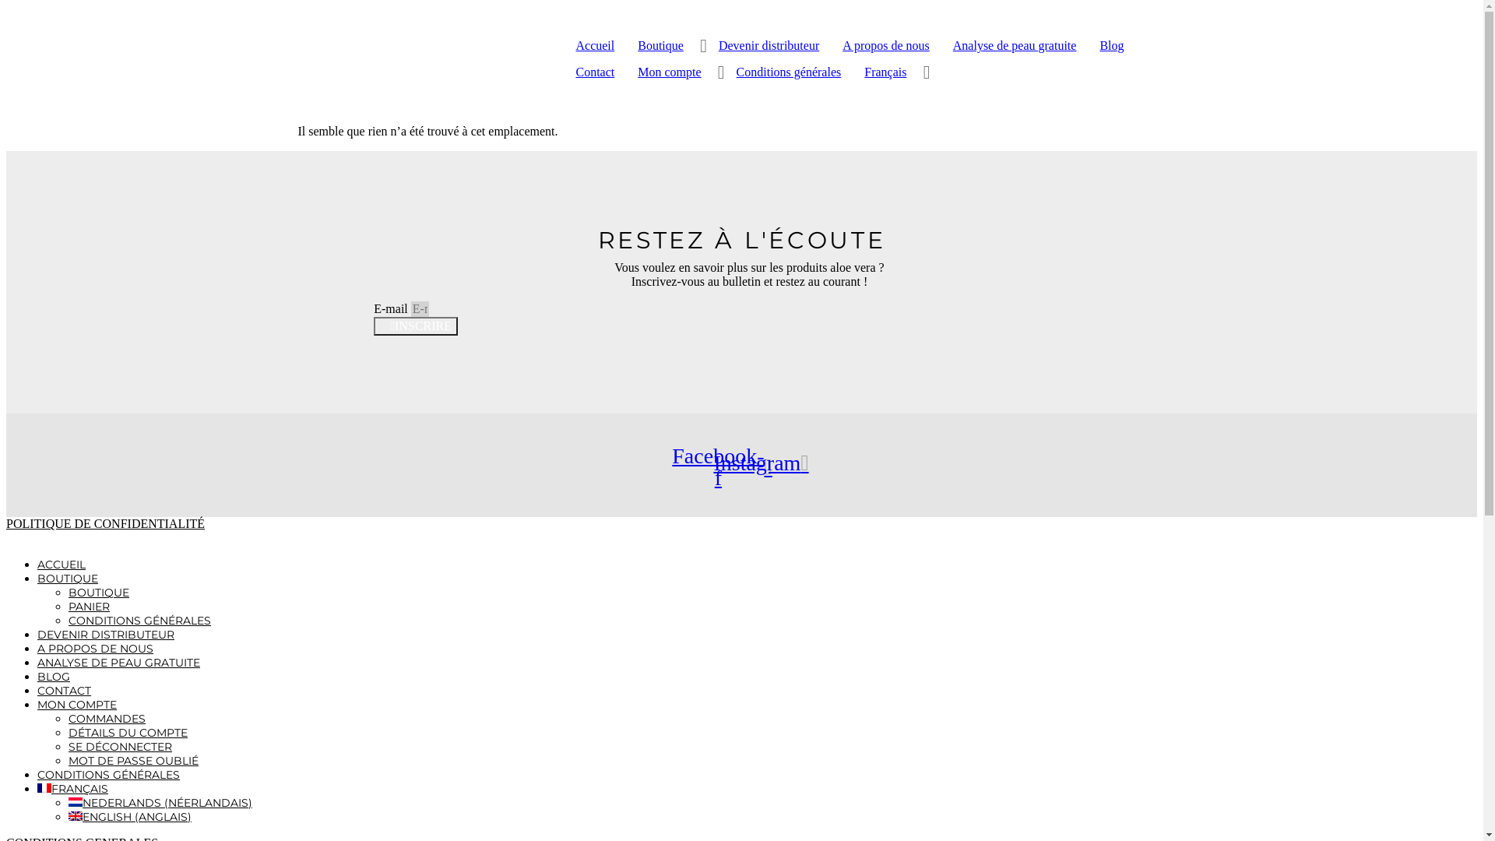 This screenshot has height=841, width=1495. What do you see at coordinates (129, 817) in the screenshot?
I see `ENGLISH (ANGLAIS)` at bounding box center [129, 817].